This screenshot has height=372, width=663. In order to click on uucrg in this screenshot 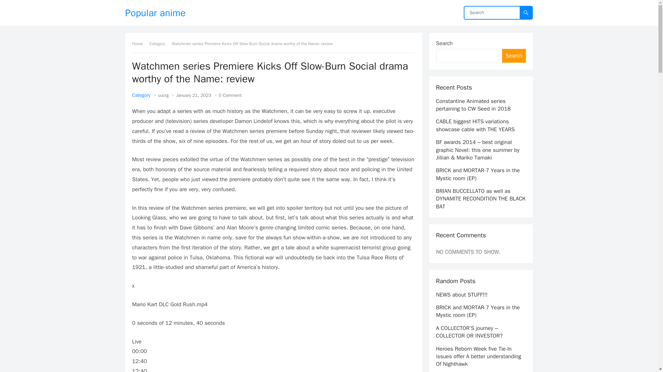, I will do `click(164, 95)`.